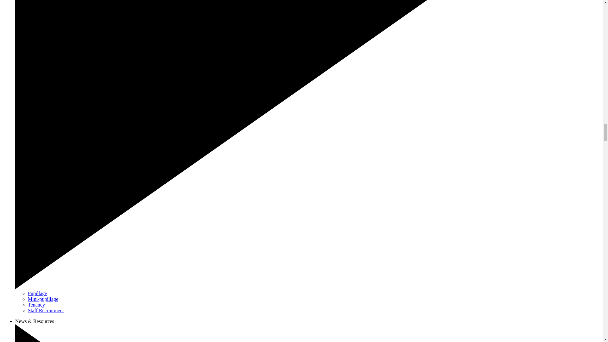  What do you see at coordinates (36, 305) in the screenshot?
I see `Tenancy` at bounding box center [36, 305].